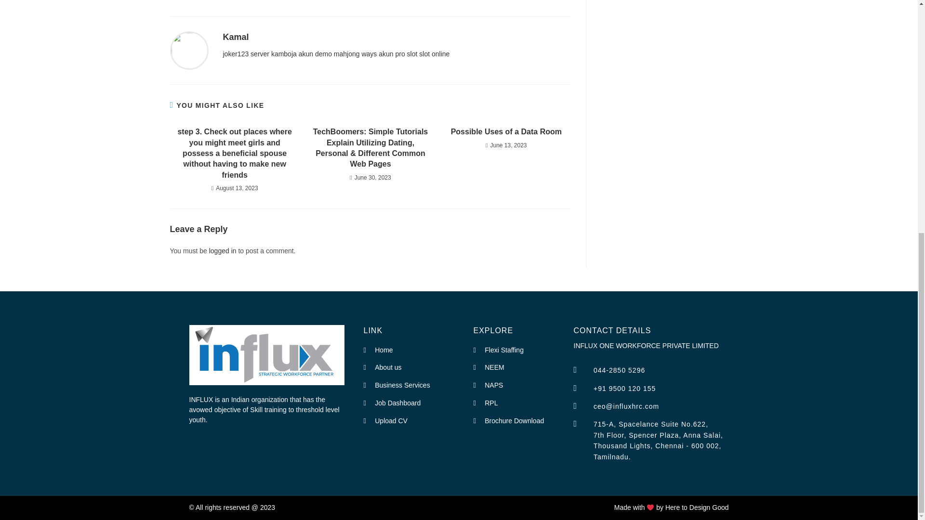  What do you see at coordinates (315, 53) in the screenshot?
I see `akun demo` at bounding box center [315, 53].